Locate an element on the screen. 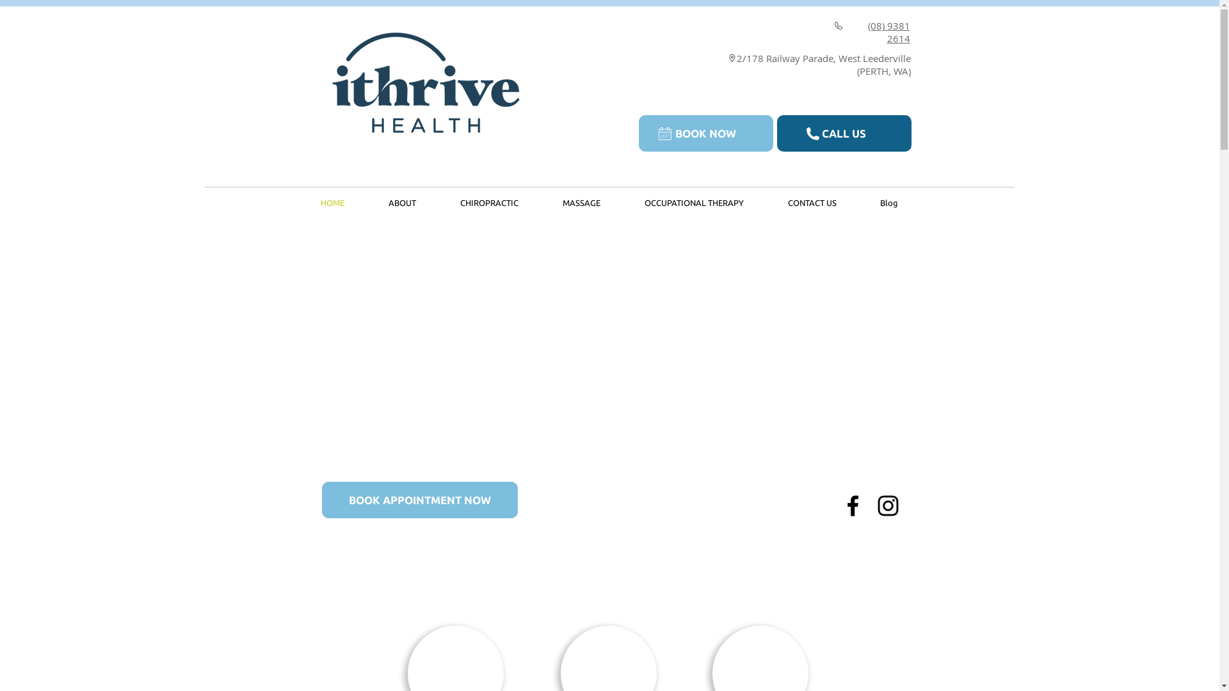 The image size is (1229, 691). HOME is located at coordinates (332, 203).